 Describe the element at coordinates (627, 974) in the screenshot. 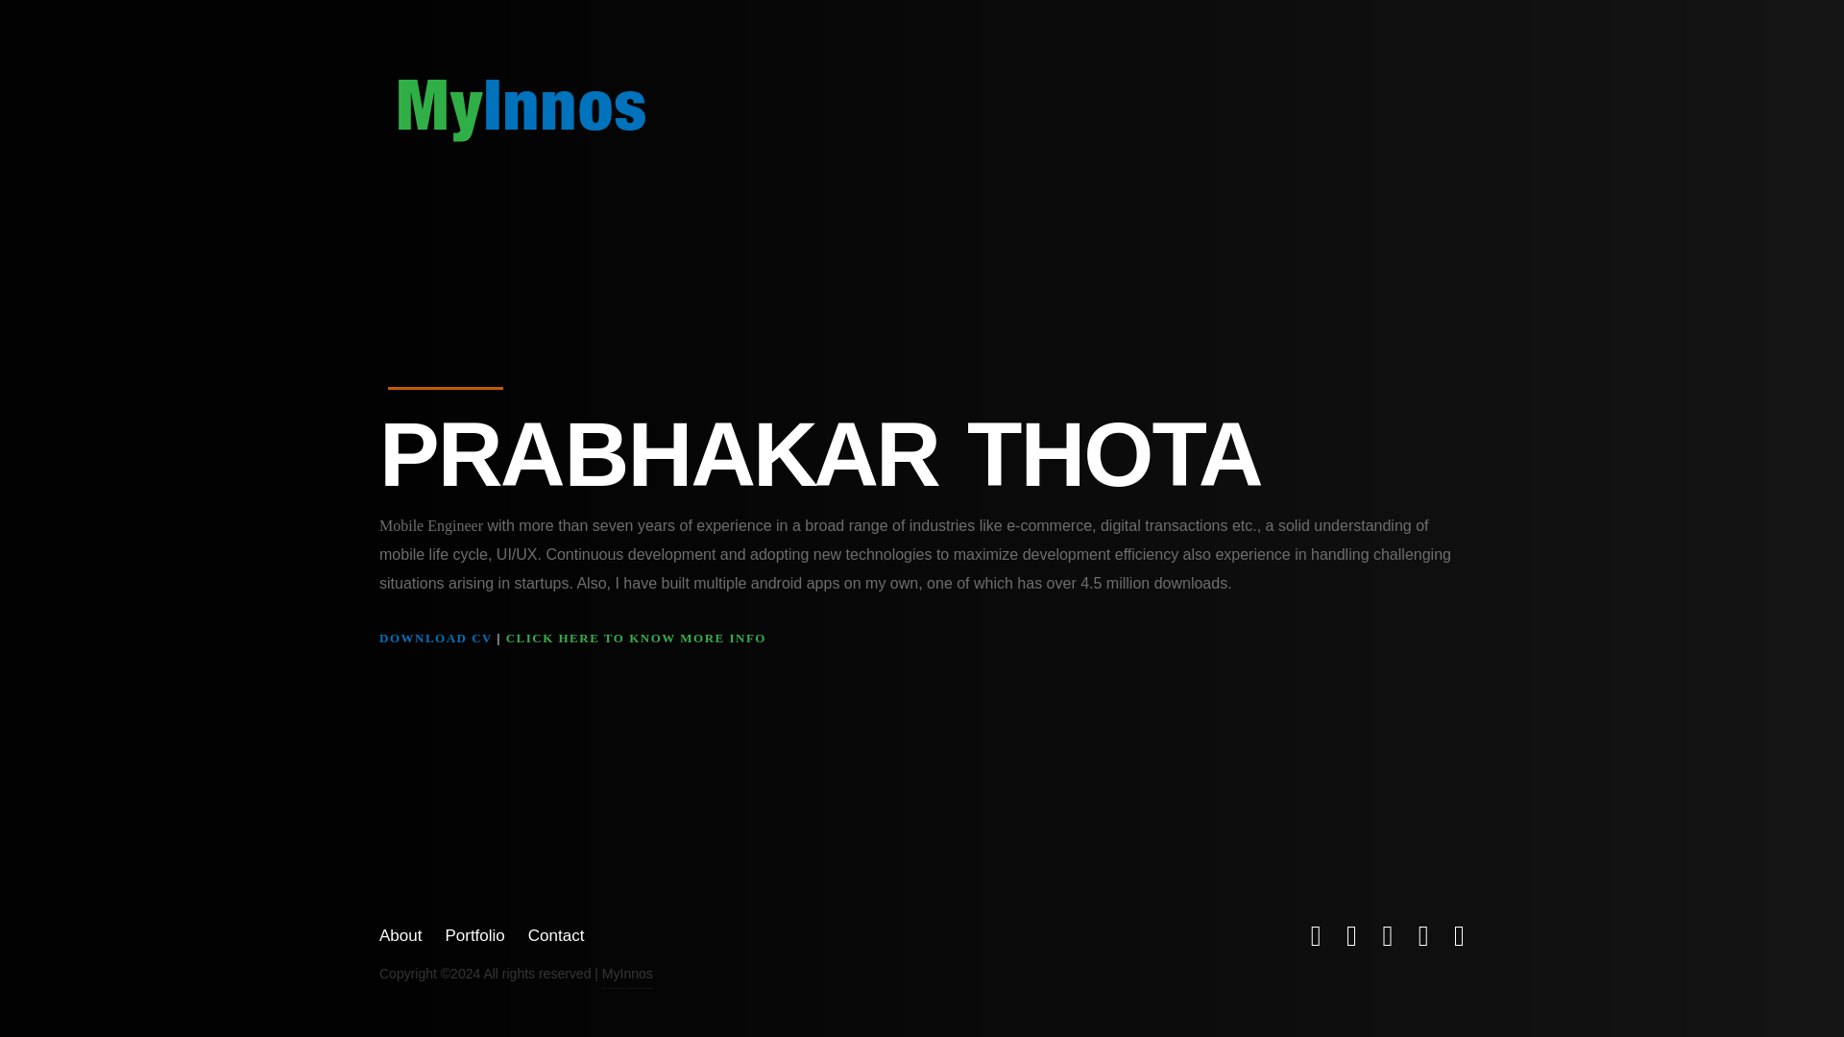

I see `MyInnos` at that location.